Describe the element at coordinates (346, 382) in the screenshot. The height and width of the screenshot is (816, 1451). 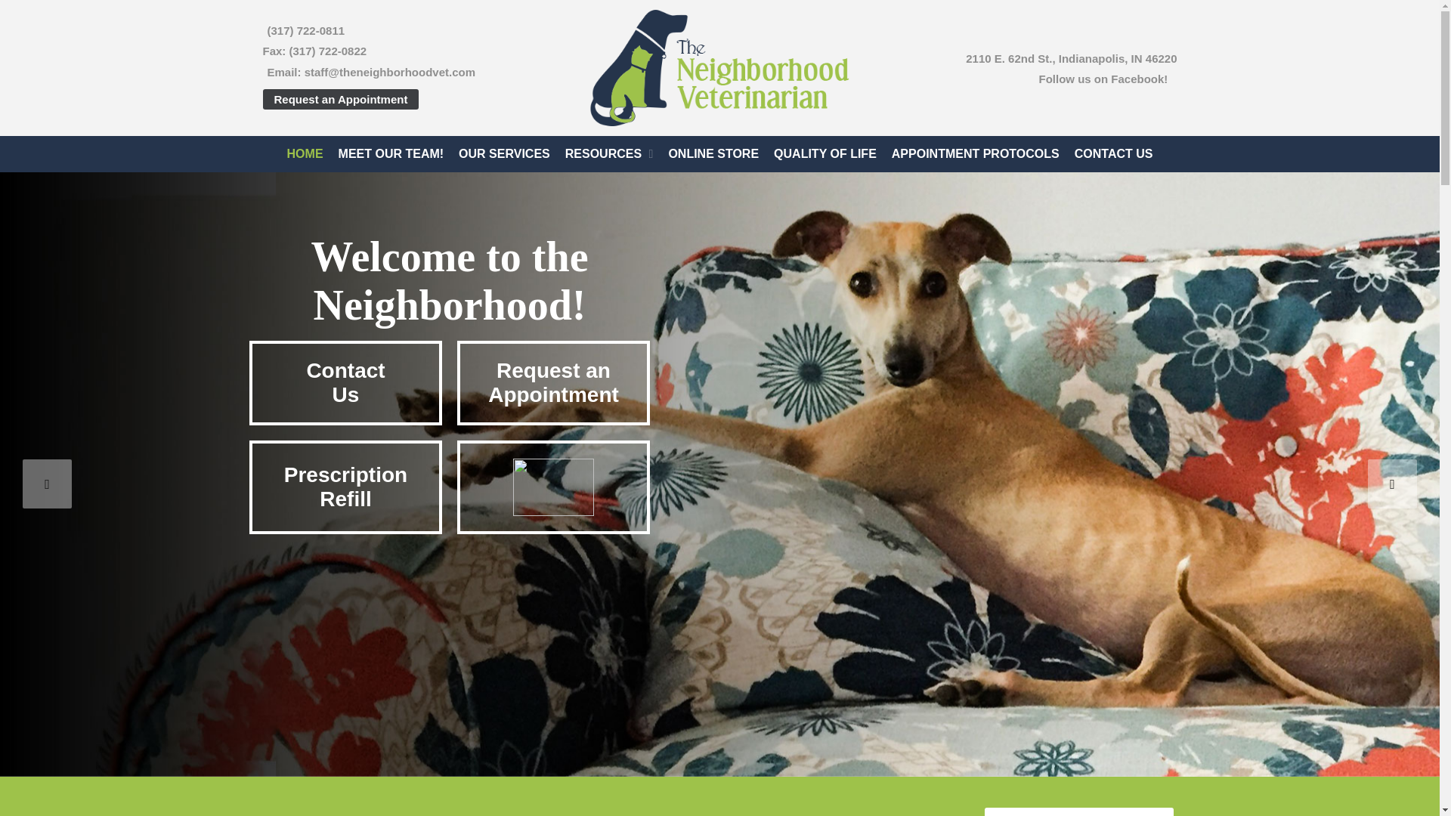
I see `MEET OUR TEAM!` at that location.